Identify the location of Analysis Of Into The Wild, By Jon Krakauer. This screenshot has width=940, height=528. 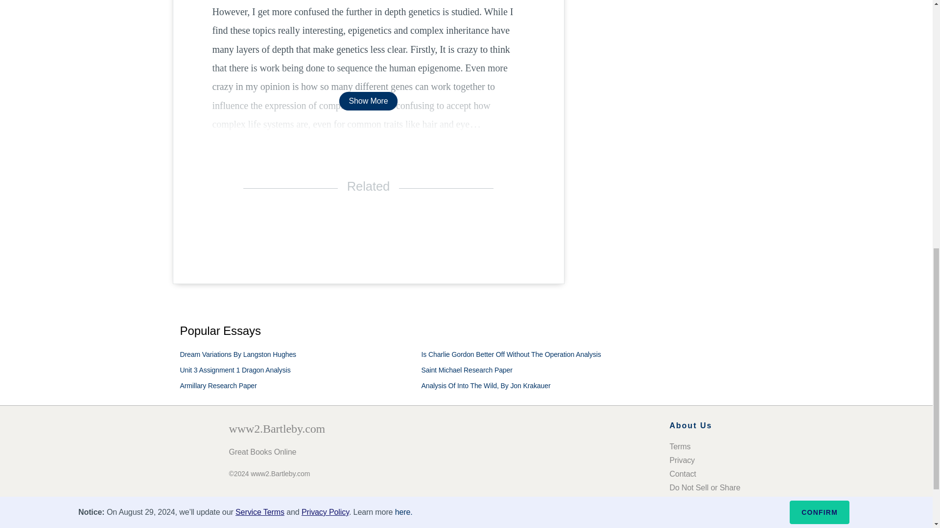
(486, 385).